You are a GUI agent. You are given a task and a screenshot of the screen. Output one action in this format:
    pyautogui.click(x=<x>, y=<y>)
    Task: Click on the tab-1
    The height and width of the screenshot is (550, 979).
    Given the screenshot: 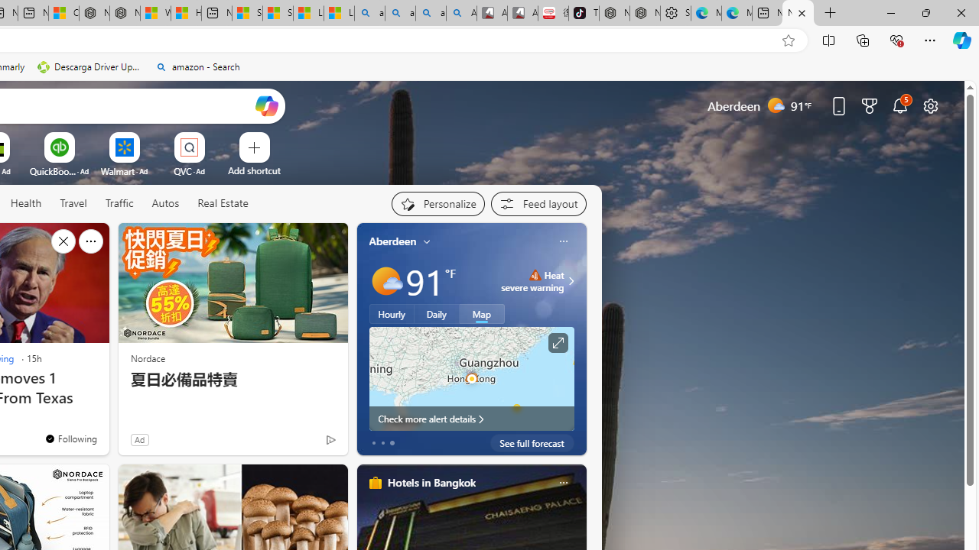 What is the action you would take?
    pyautogui.click(x=382, y=443)
    